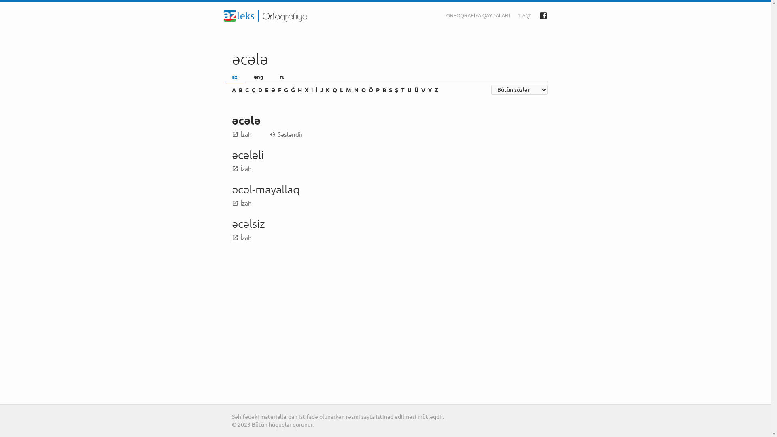 Image resolution: width=777 pixels, height=437 pixels. What do you see at coordinates (258, 77) in the screenshot?
I see `eng` at bounding box center [258, 77].